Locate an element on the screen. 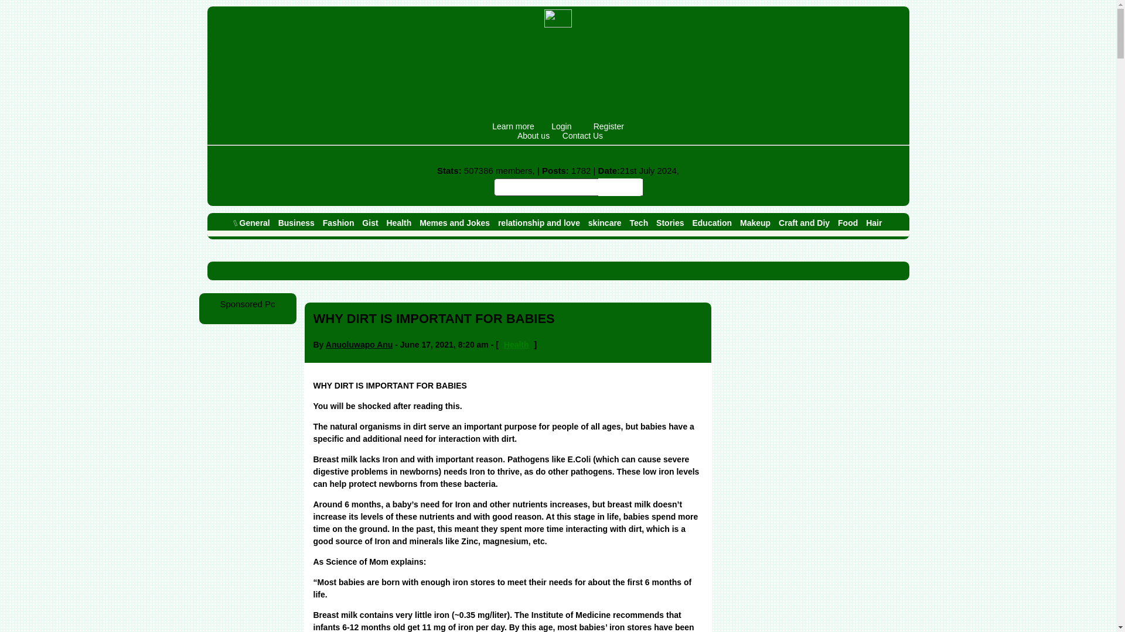  Business is located at coordinates (296, 224).